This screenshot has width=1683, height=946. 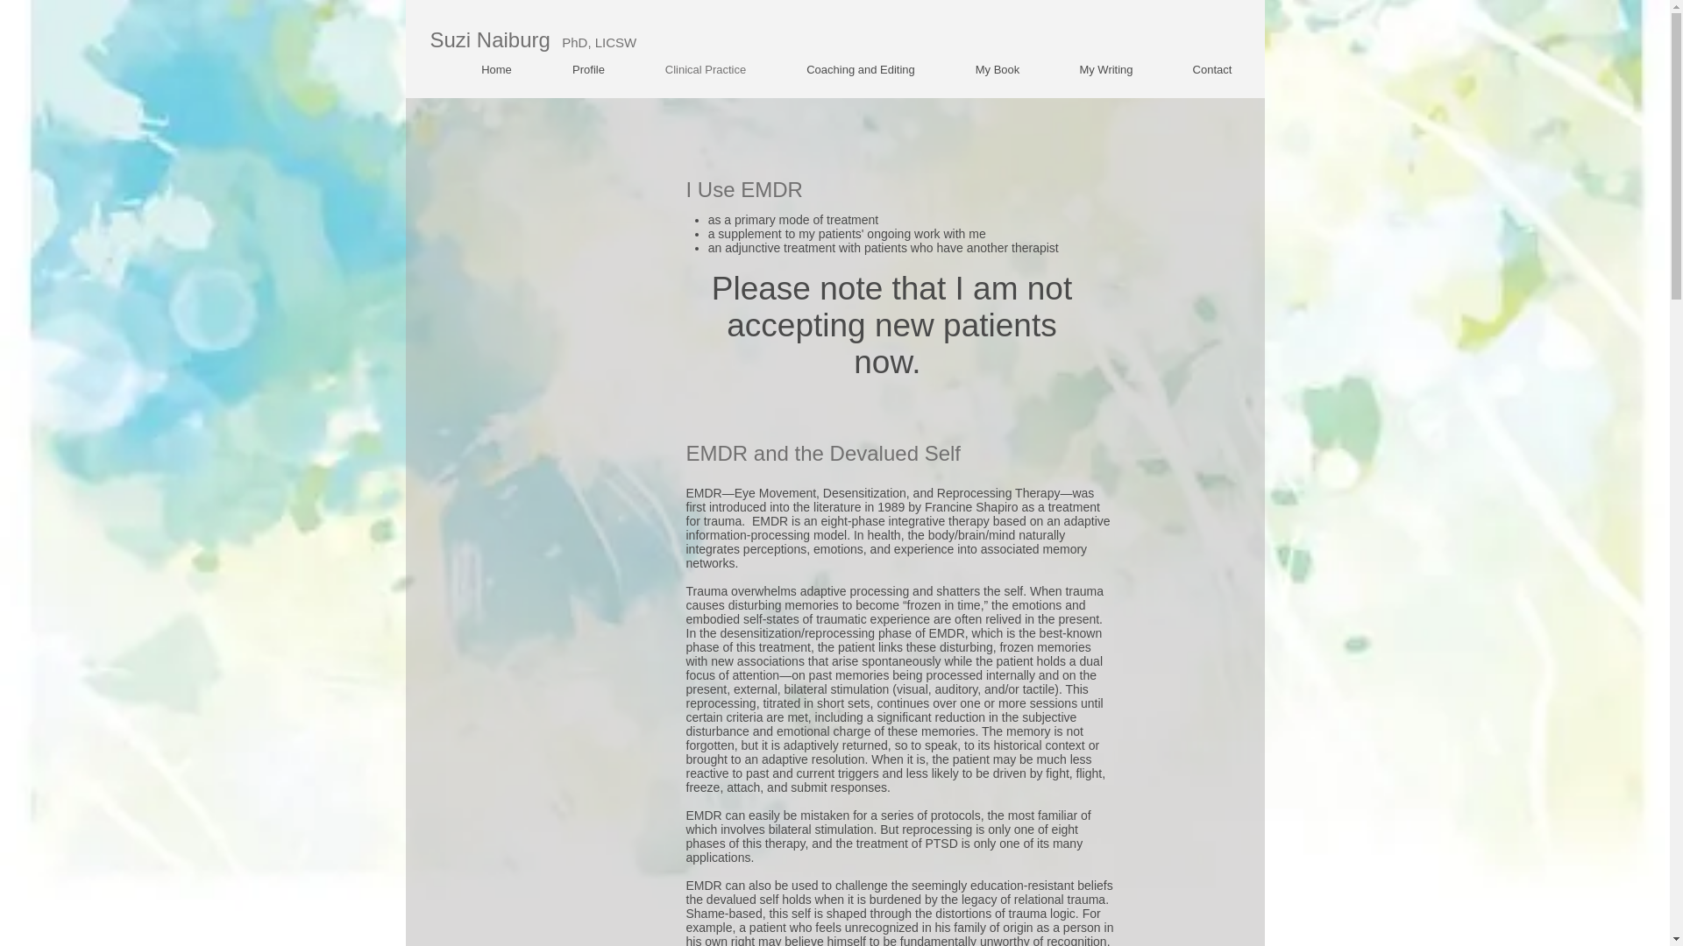 I want to click on Clinical Practice, so click(x=705, y=70).